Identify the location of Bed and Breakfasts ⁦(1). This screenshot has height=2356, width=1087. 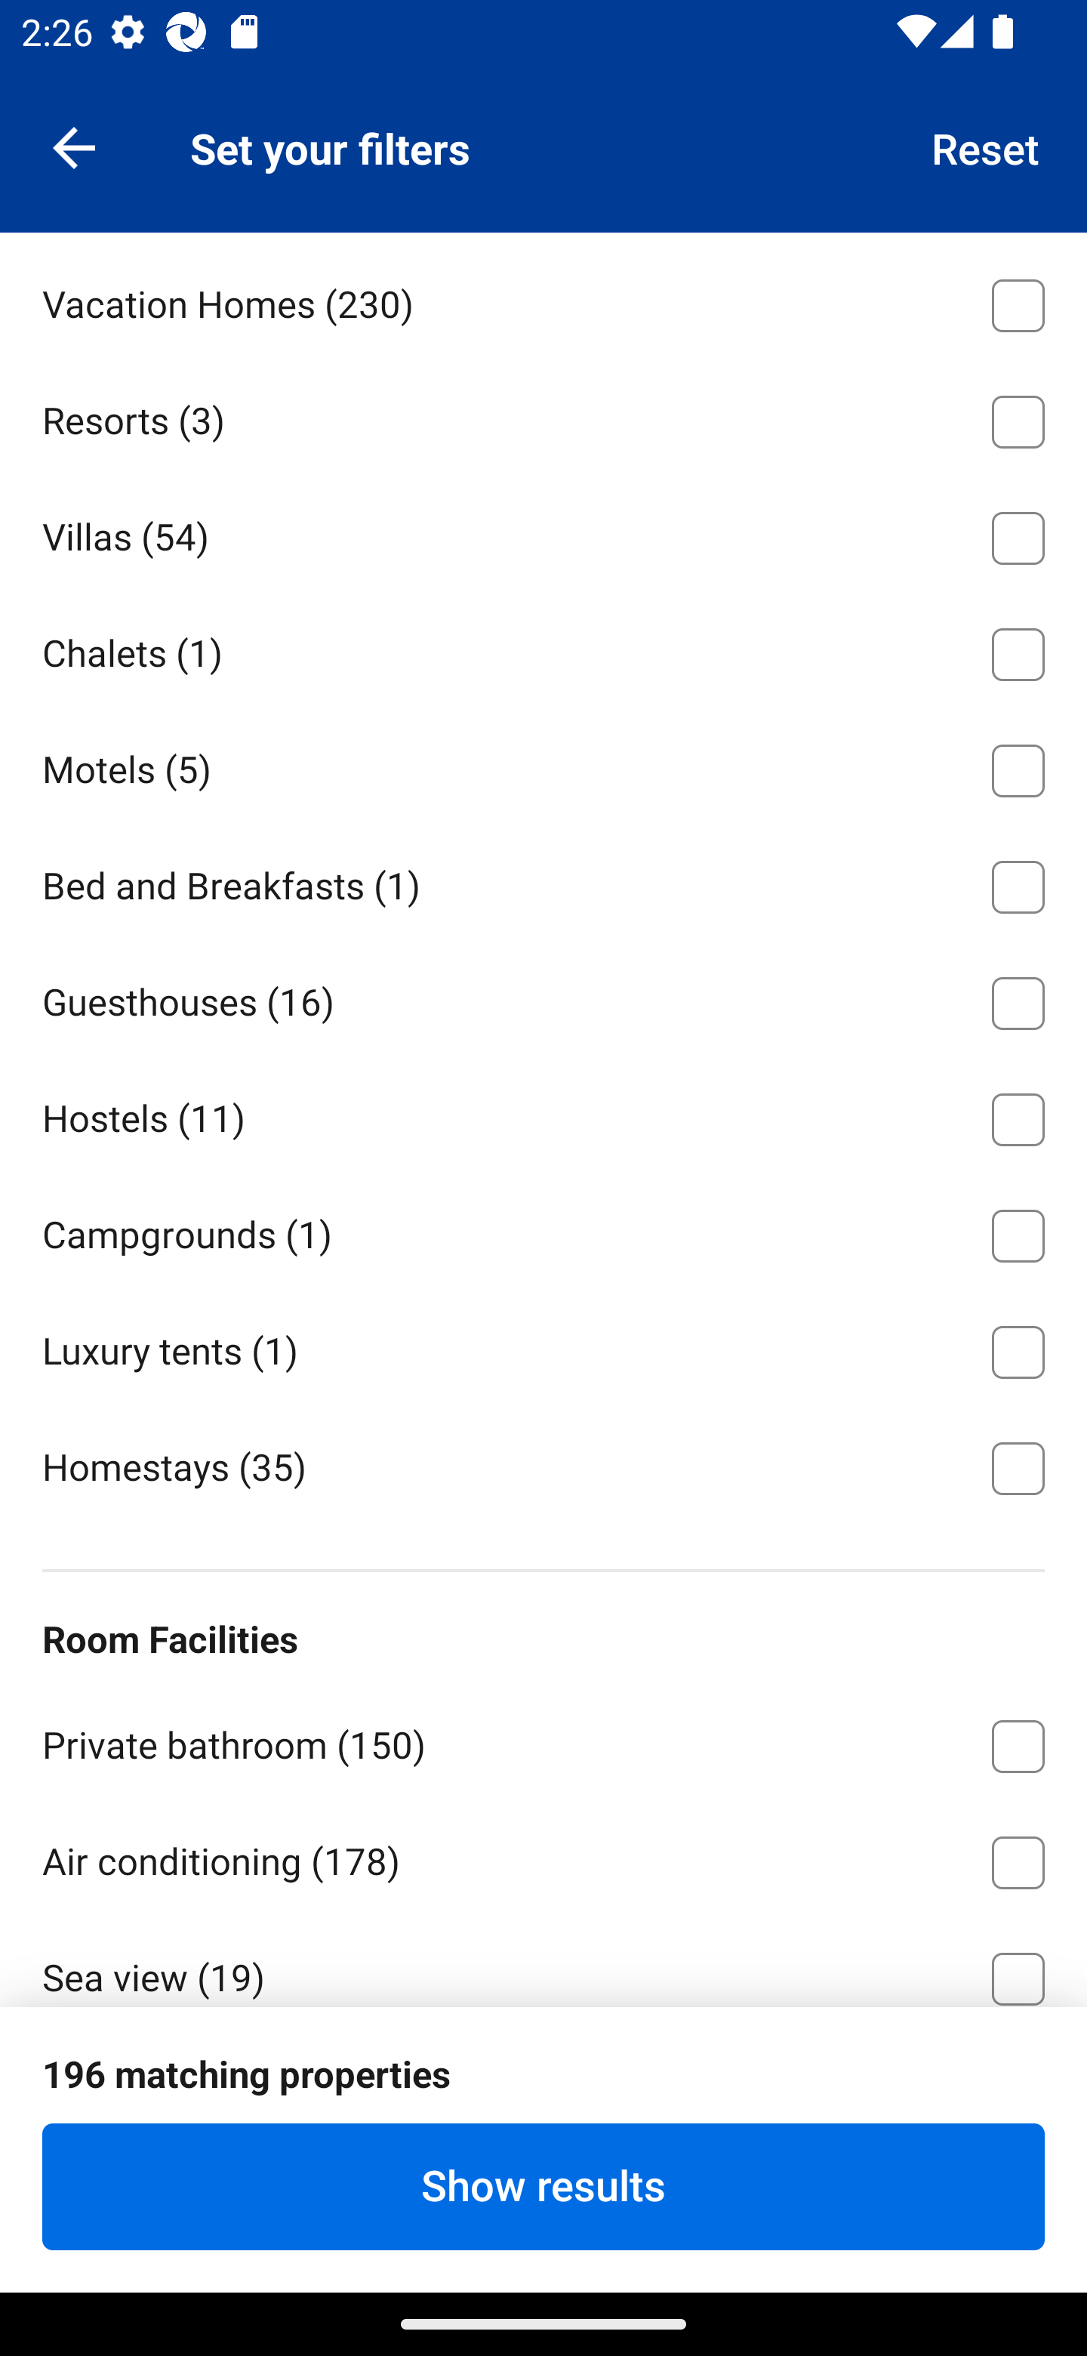
(543, 882).